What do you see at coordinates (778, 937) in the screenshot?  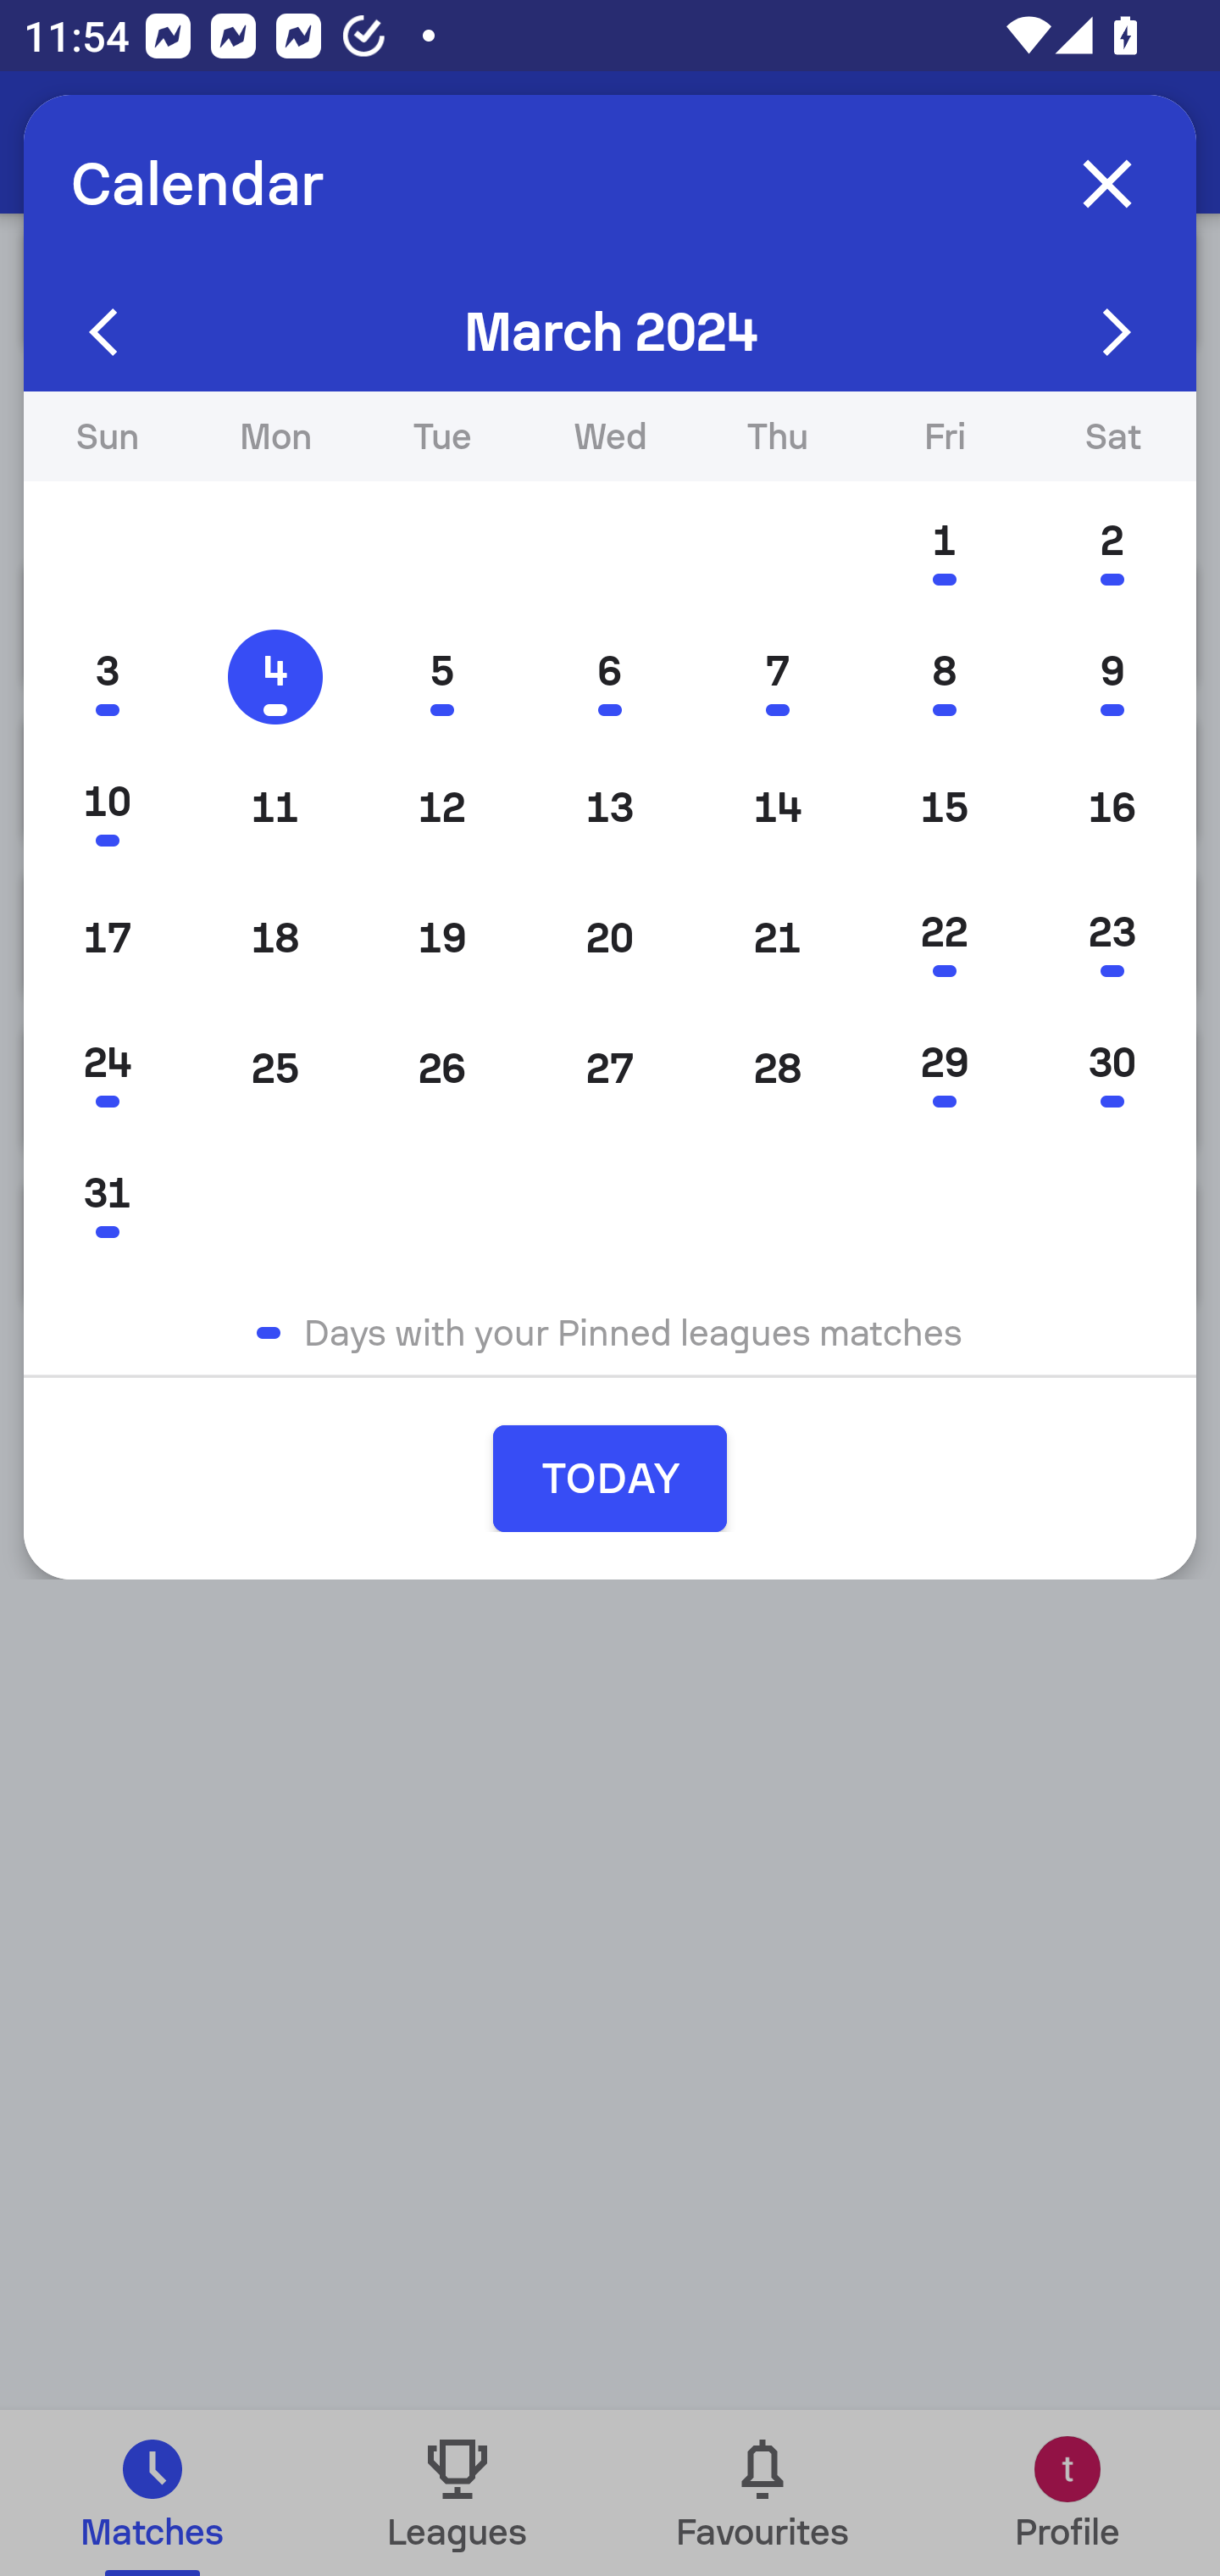 I see `21` at bounding box center [778, 937].